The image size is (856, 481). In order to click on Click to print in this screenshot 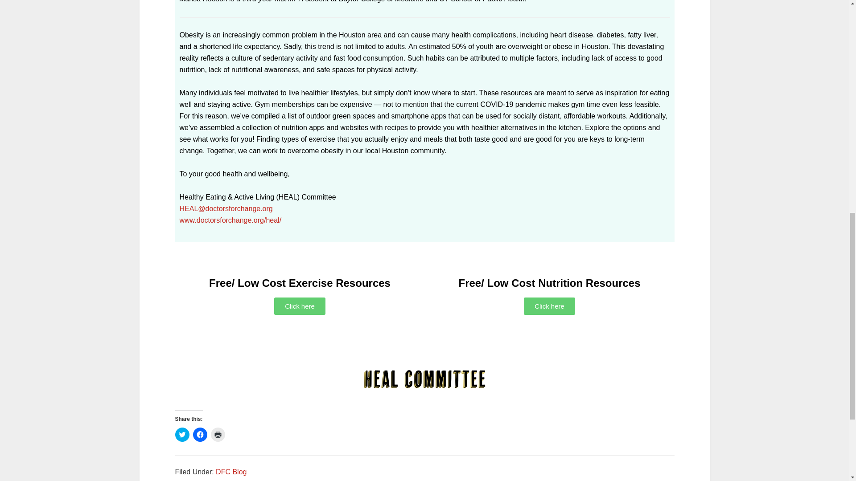, I will do `click(218, 435)`.